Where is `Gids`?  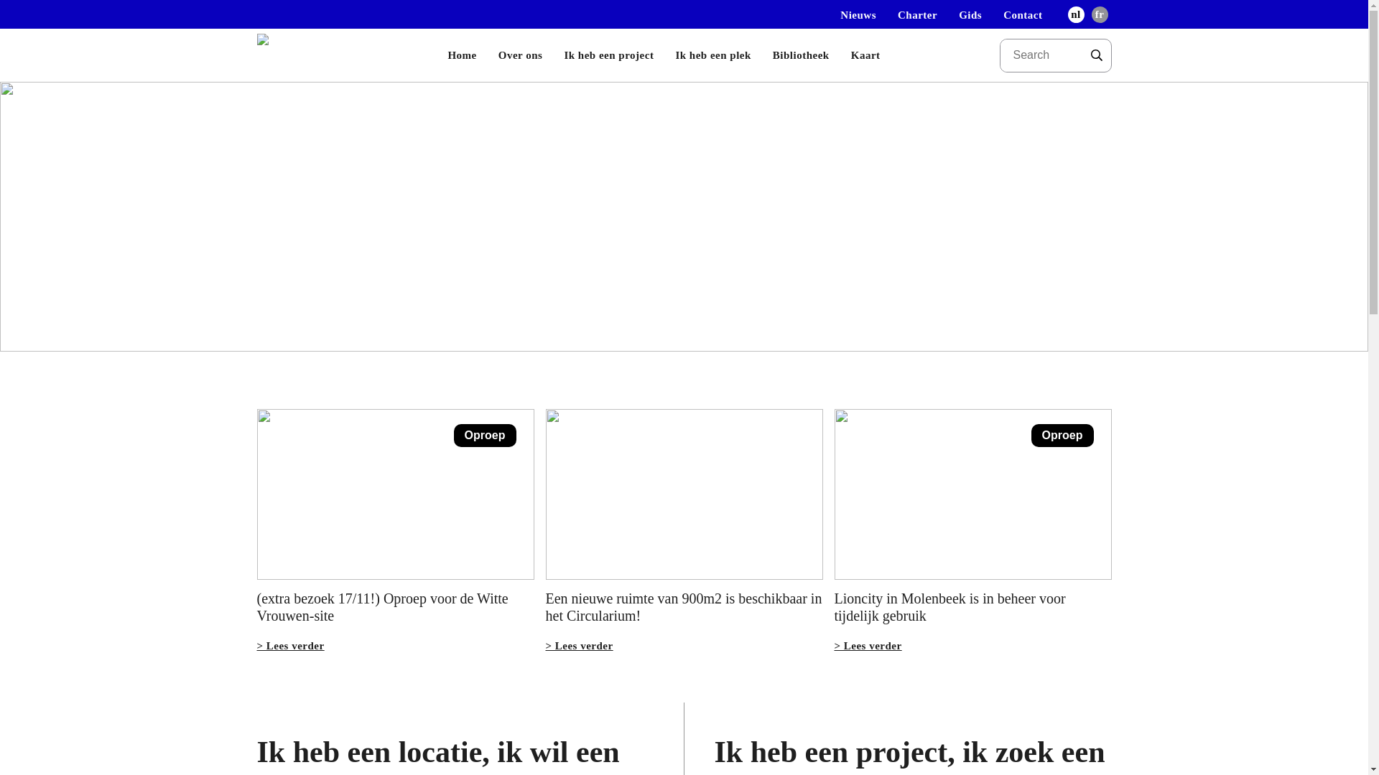 Gids is located at coordinates (970, 15).